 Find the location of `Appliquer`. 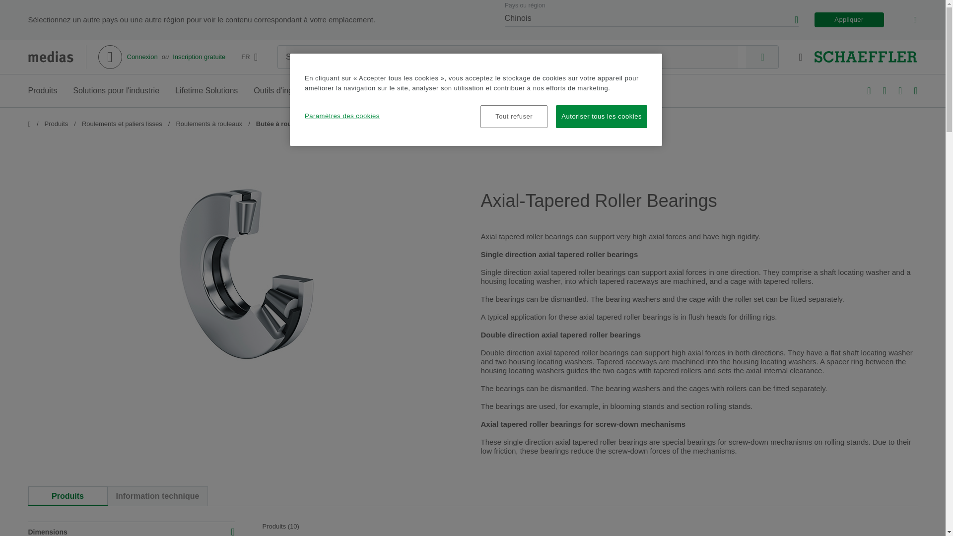

Appliquer is located at coordinates (142, 57).